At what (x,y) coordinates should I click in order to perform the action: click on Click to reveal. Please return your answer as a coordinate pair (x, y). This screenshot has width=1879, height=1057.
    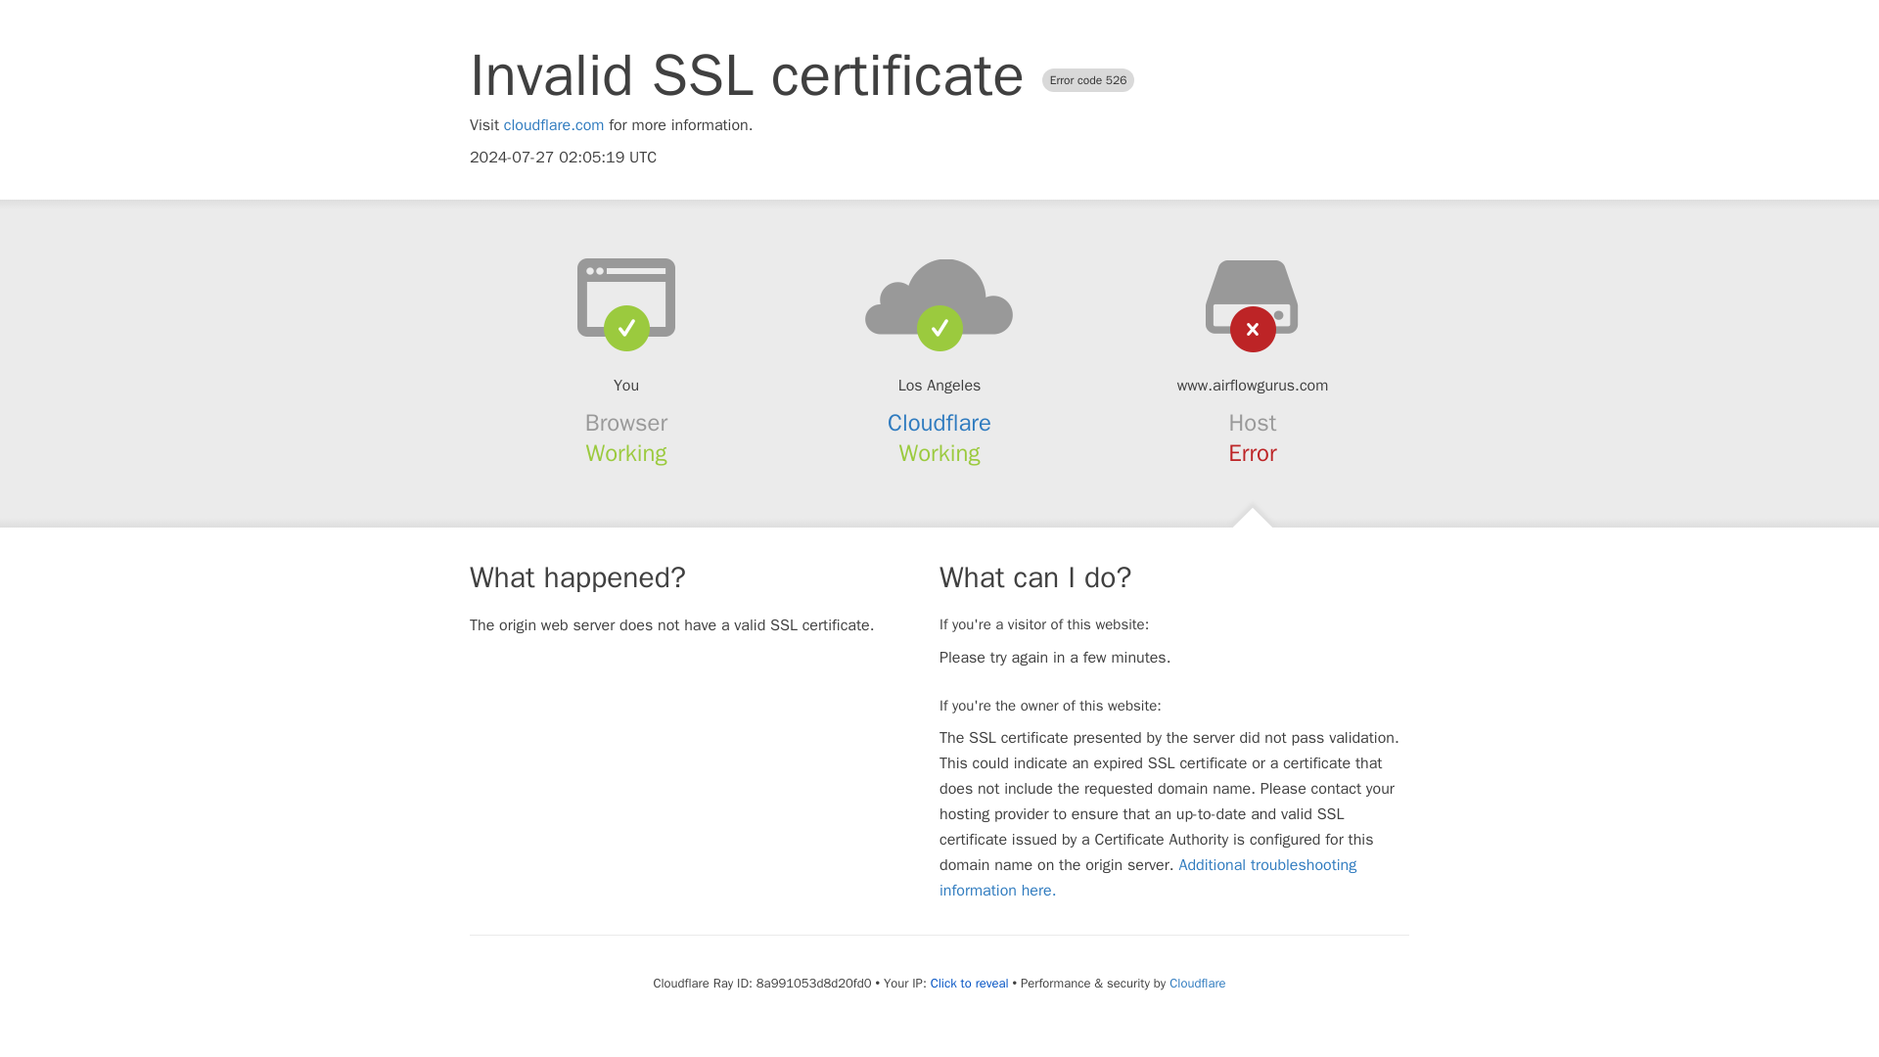
    Looking at the image, I should click on (969, 983).